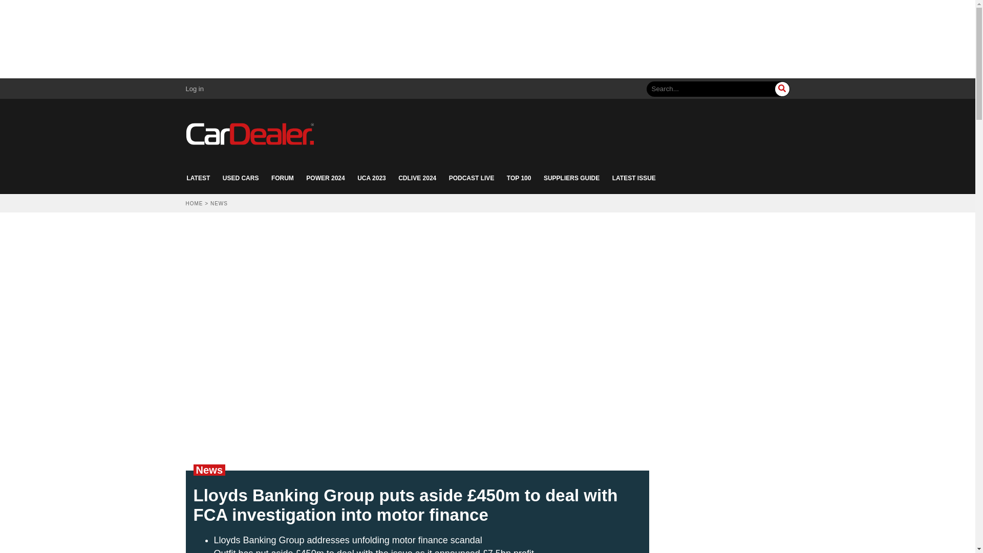 The image size is (983, 553). I want to click on TOP 100, so click(519, 178).